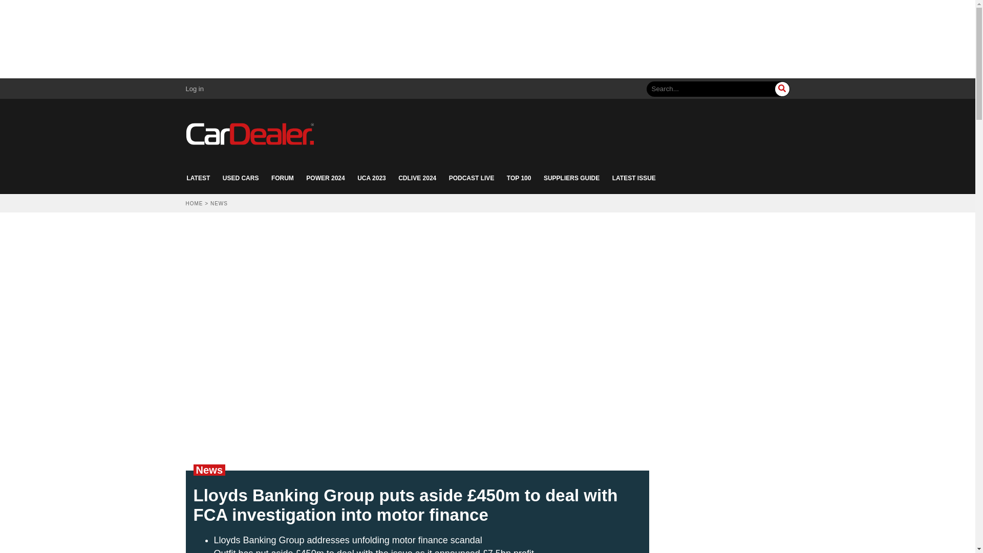 The image size is (983, 553). I want to click on TOP 100, so click(519, 178).